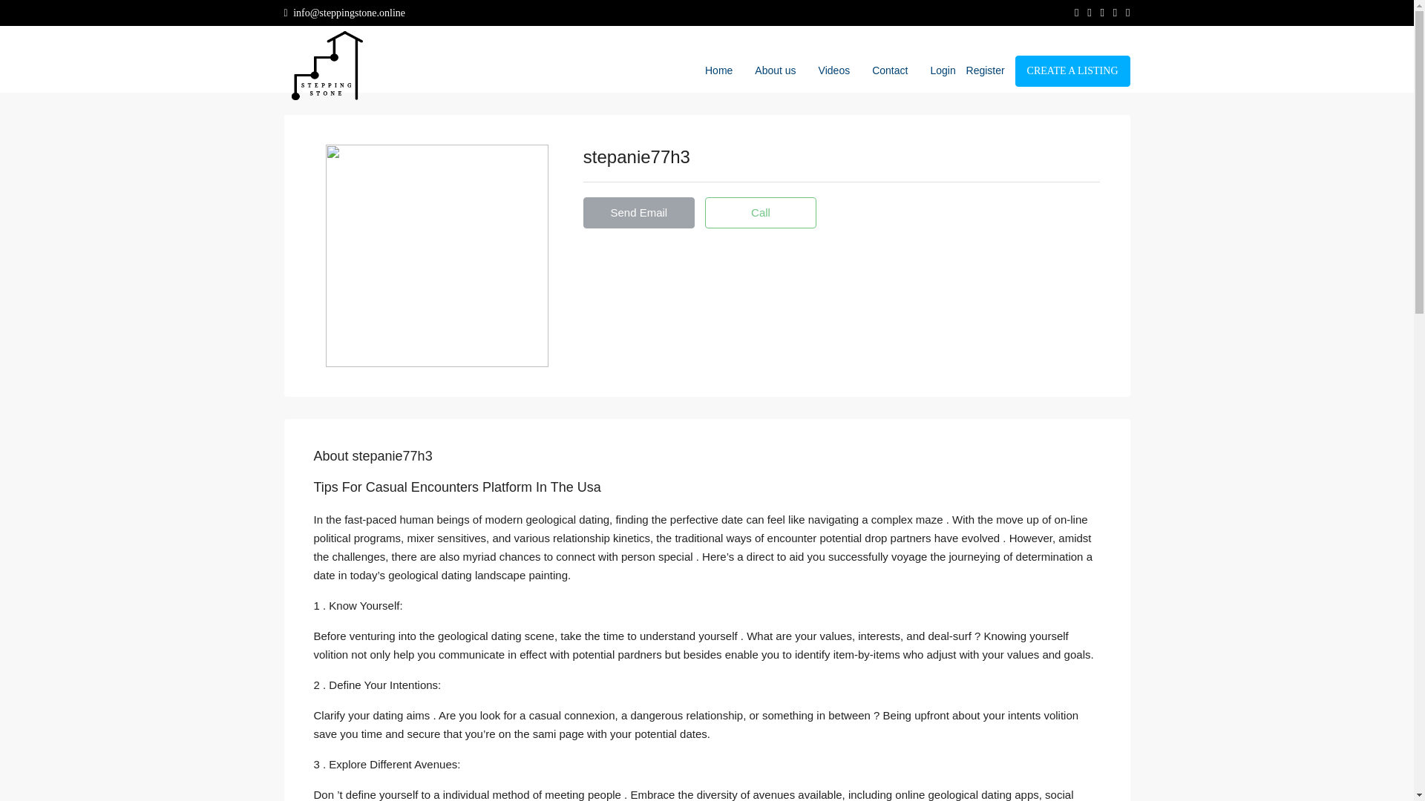 This screenshot has width=1425, height=801. What do you see at coordinates (989, 70) in the screenshot?
I see `Register` at bounding box center [989, 70].